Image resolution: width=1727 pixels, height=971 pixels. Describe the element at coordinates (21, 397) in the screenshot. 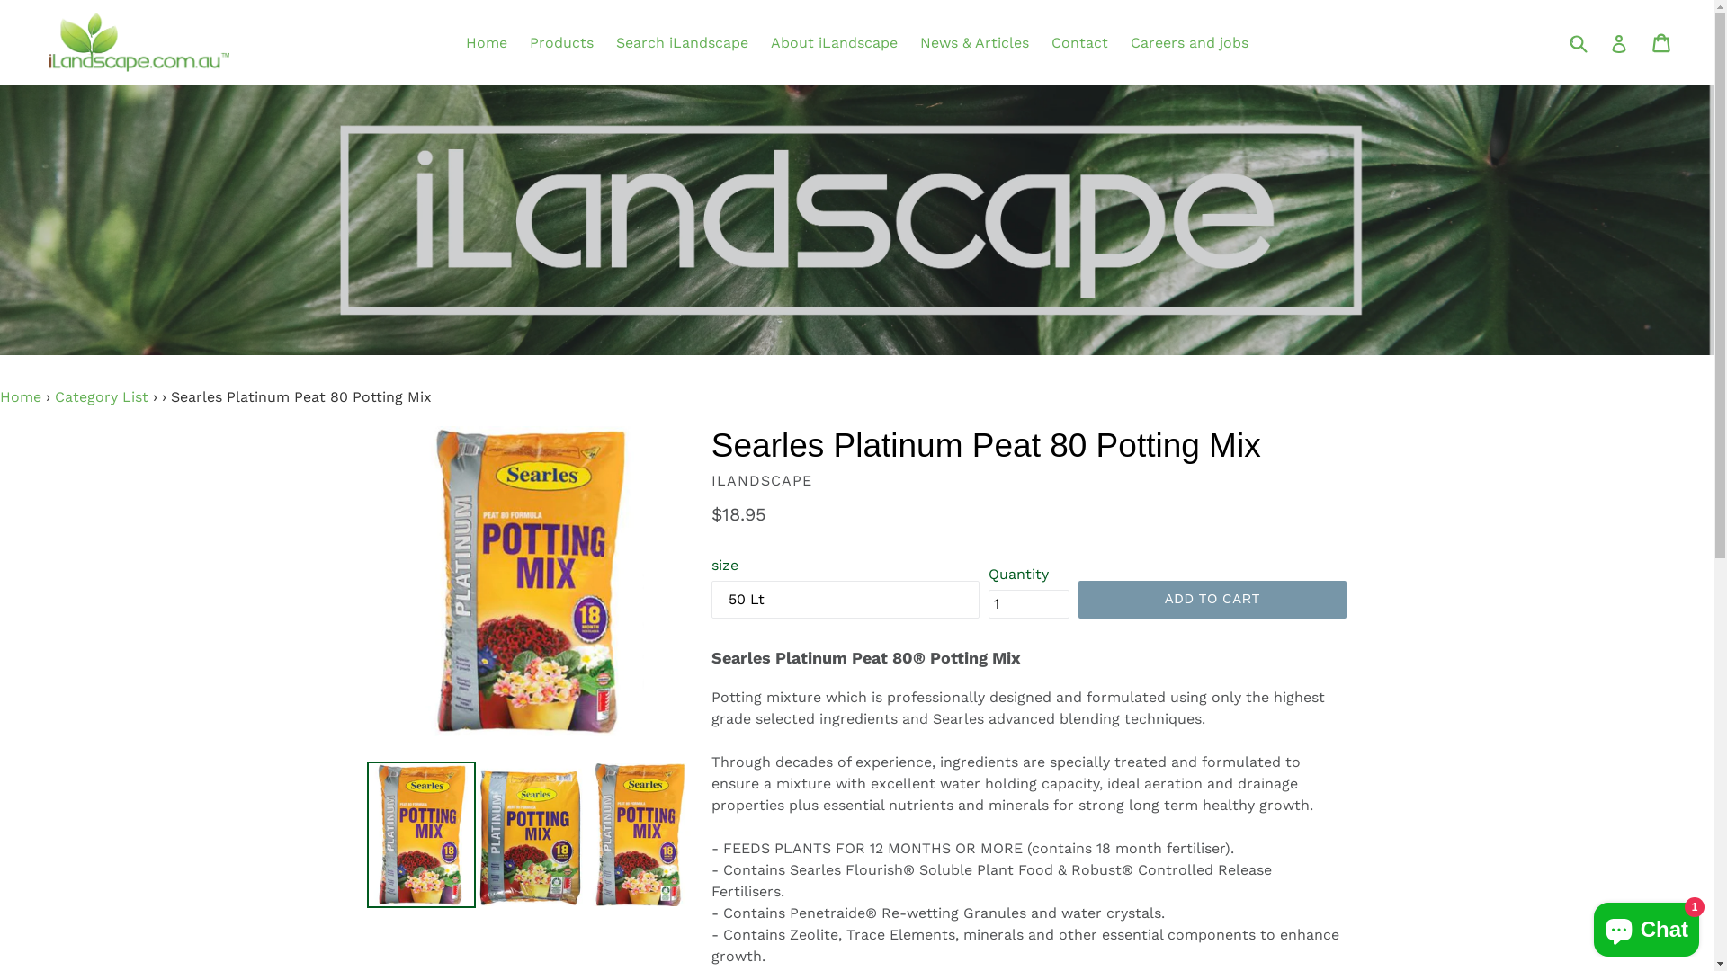

I see `Home` at that location.